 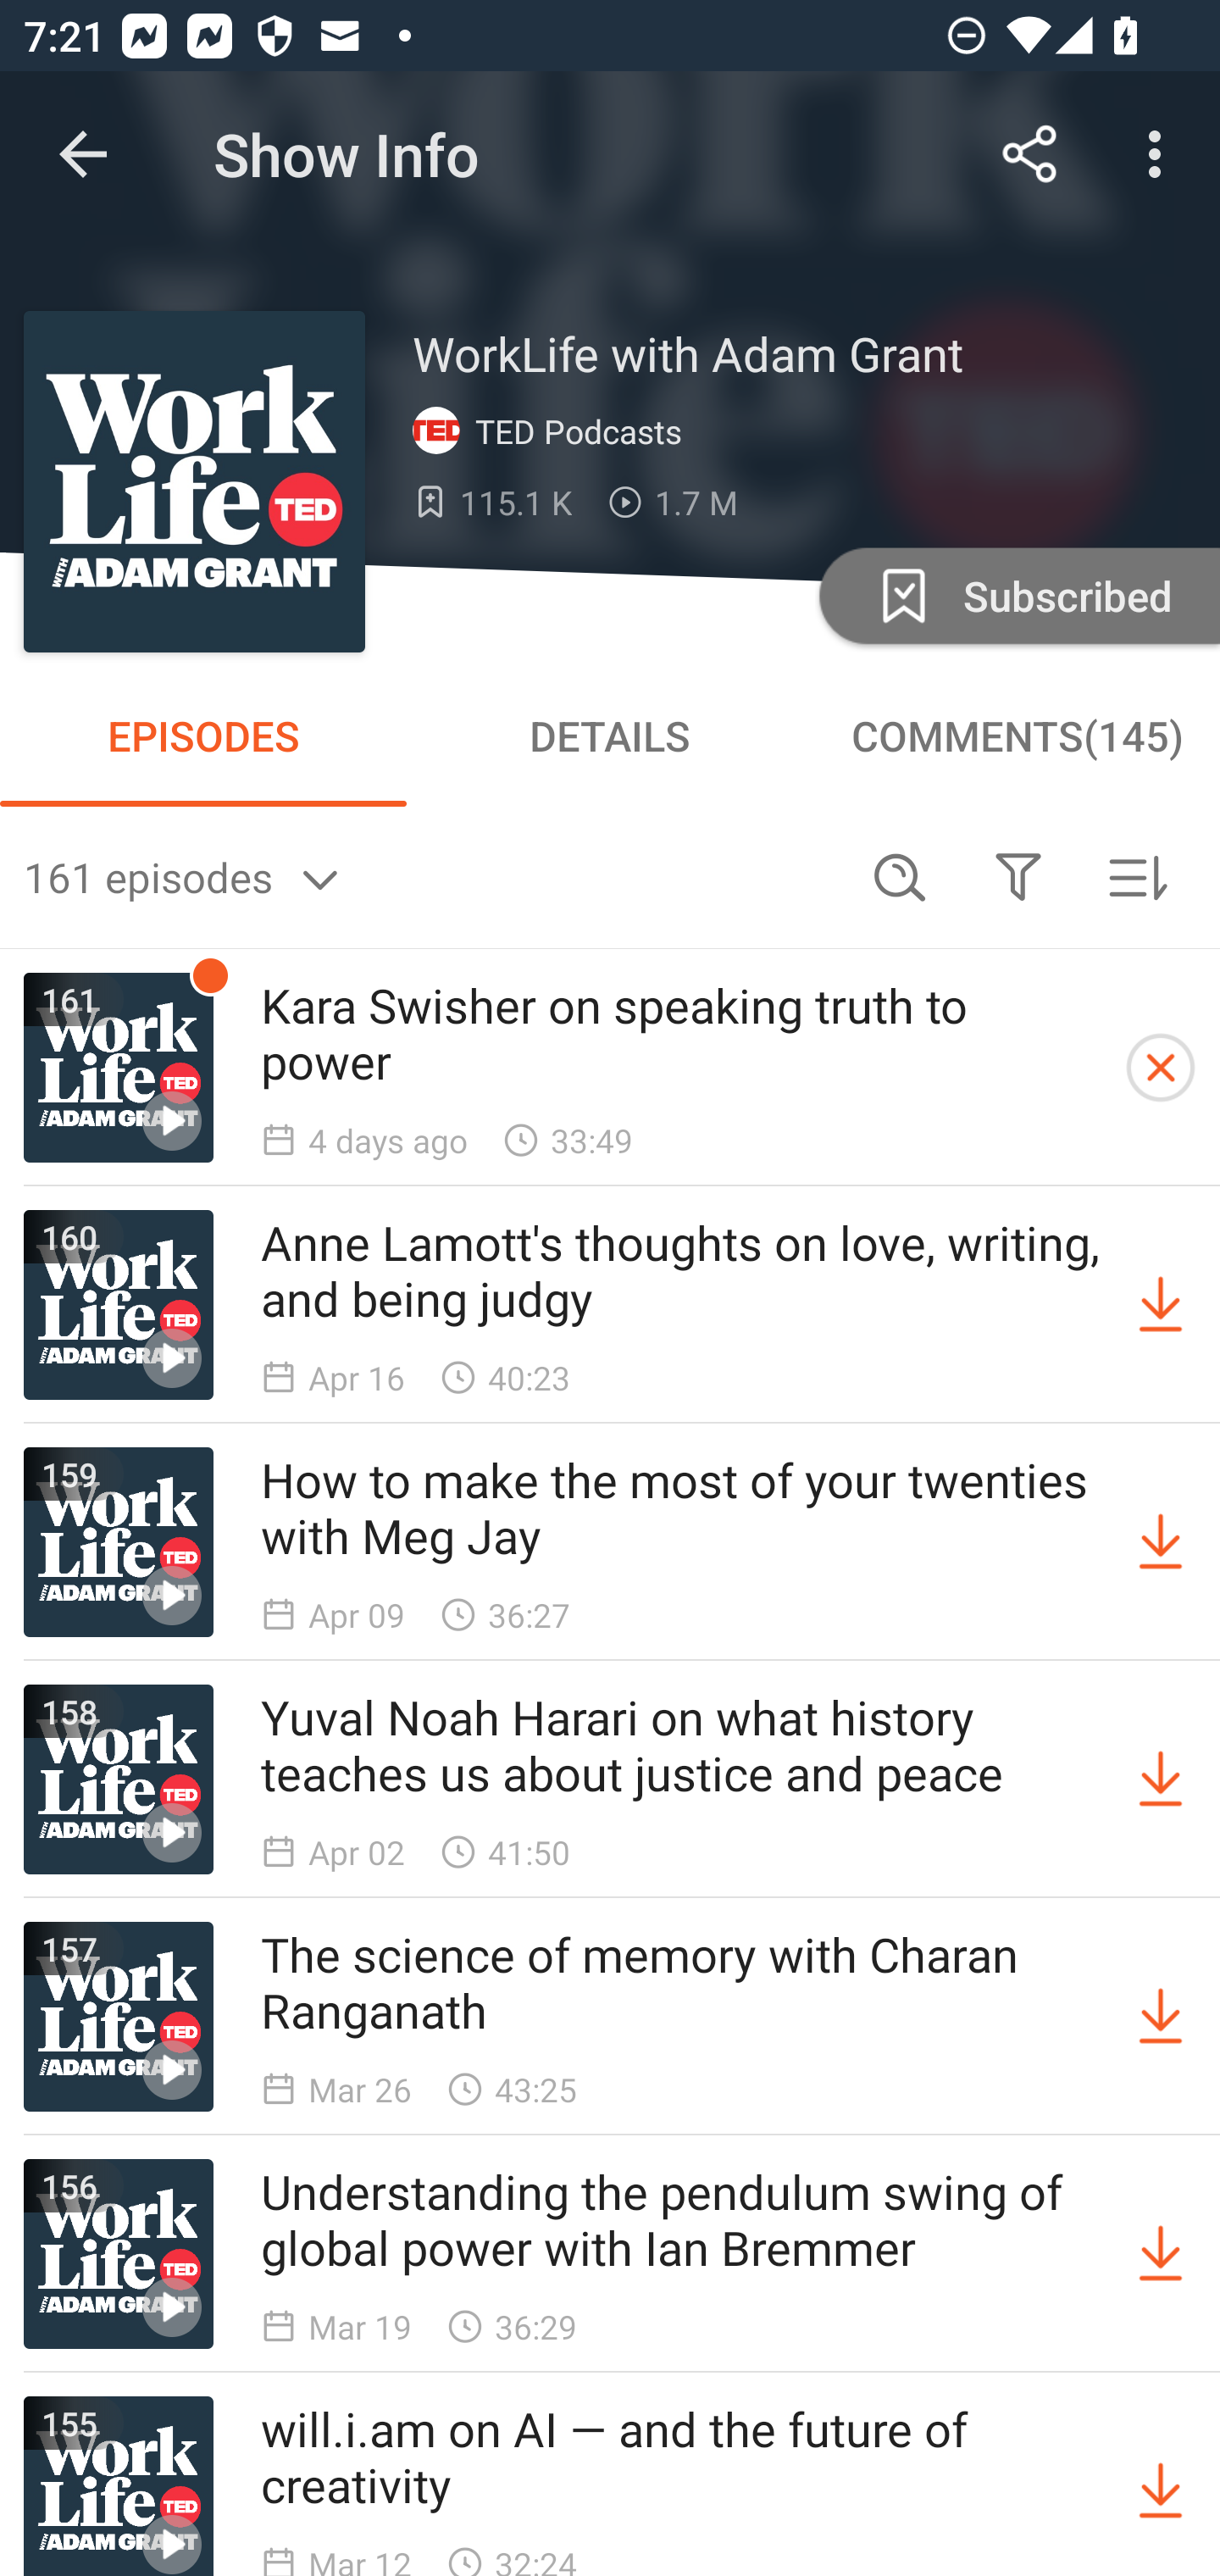 I want to click on Download, so click(x=1161, y=1779).